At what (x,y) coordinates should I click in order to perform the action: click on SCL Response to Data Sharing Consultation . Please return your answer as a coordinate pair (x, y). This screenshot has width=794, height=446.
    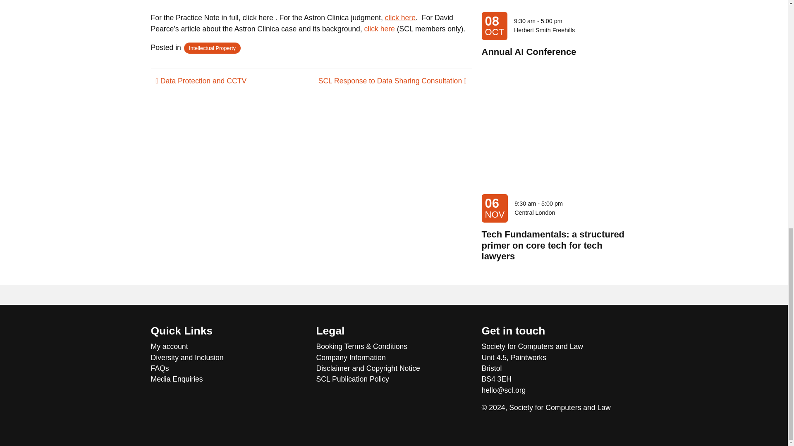
    Looking at the image, I should click on (392, 81).